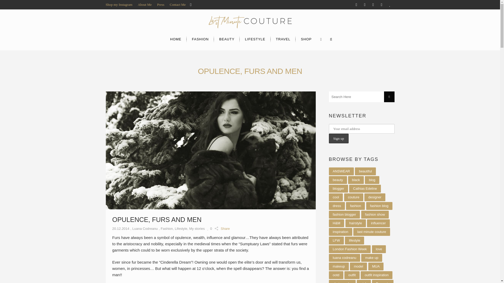 Image resolution: width=504 pixels, height=283 pixels. What do you see at coordinates (197, 228) in the screenshot?
I see `My stories` at bounding box center [197, 228].